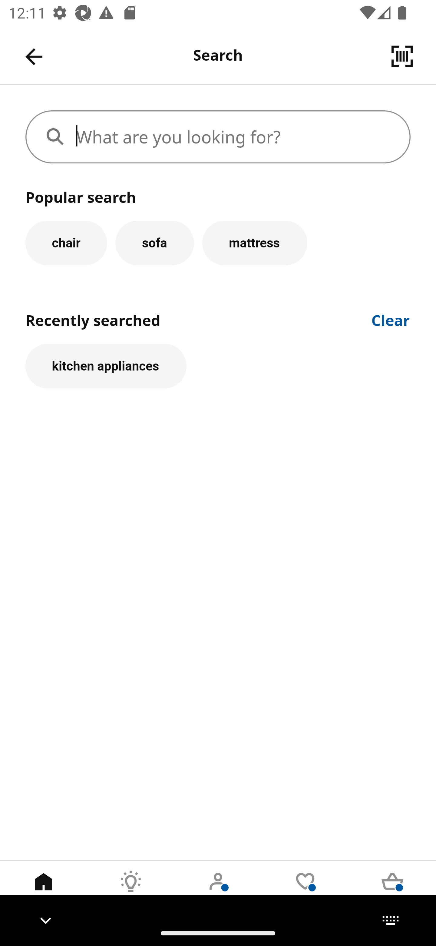  I want to click on Cart
Tab 5 of 5, so click(392, 891).